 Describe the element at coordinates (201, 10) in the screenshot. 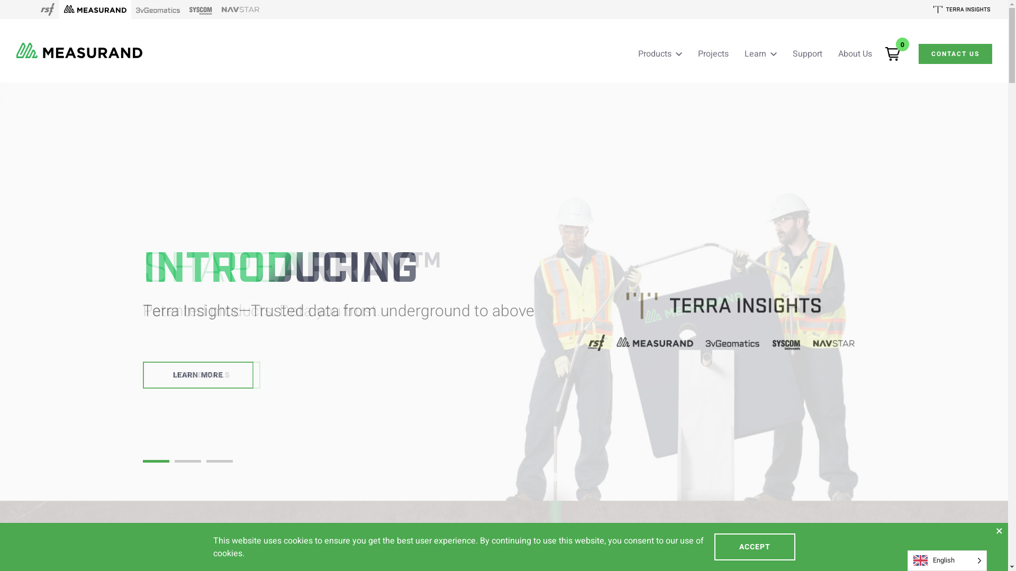

I see `SYSCOM Instruments` at that location.